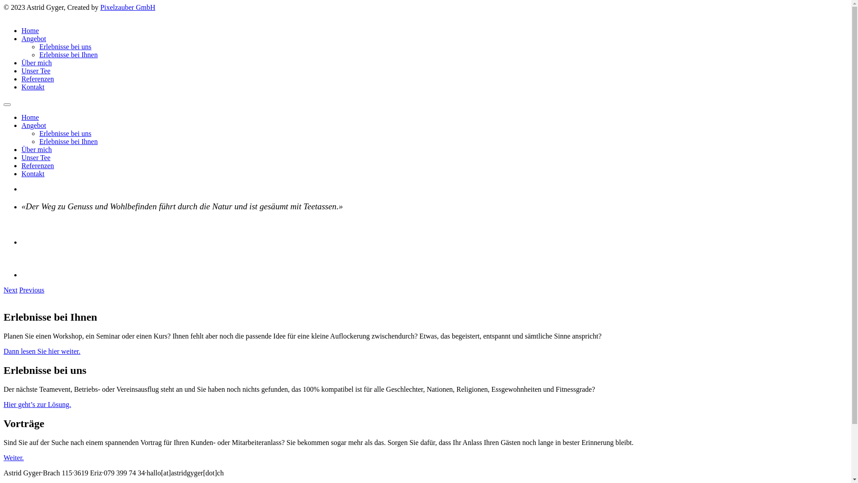  Describe the element at coordinates (34, 125) in the screenshot. I see `Angebot` at that location.